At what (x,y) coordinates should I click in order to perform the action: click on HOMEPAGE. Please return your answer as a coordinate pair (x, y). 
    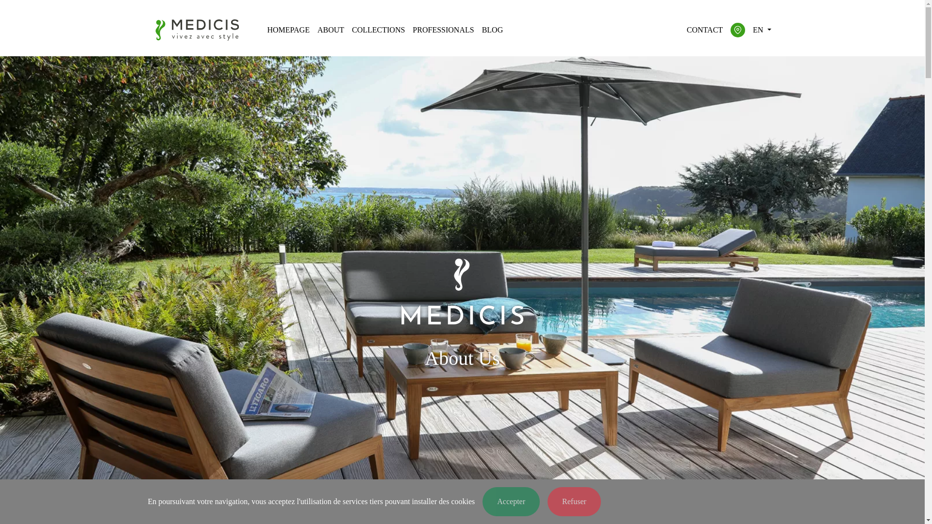
    Looking at the image, I should click on (288, 30).